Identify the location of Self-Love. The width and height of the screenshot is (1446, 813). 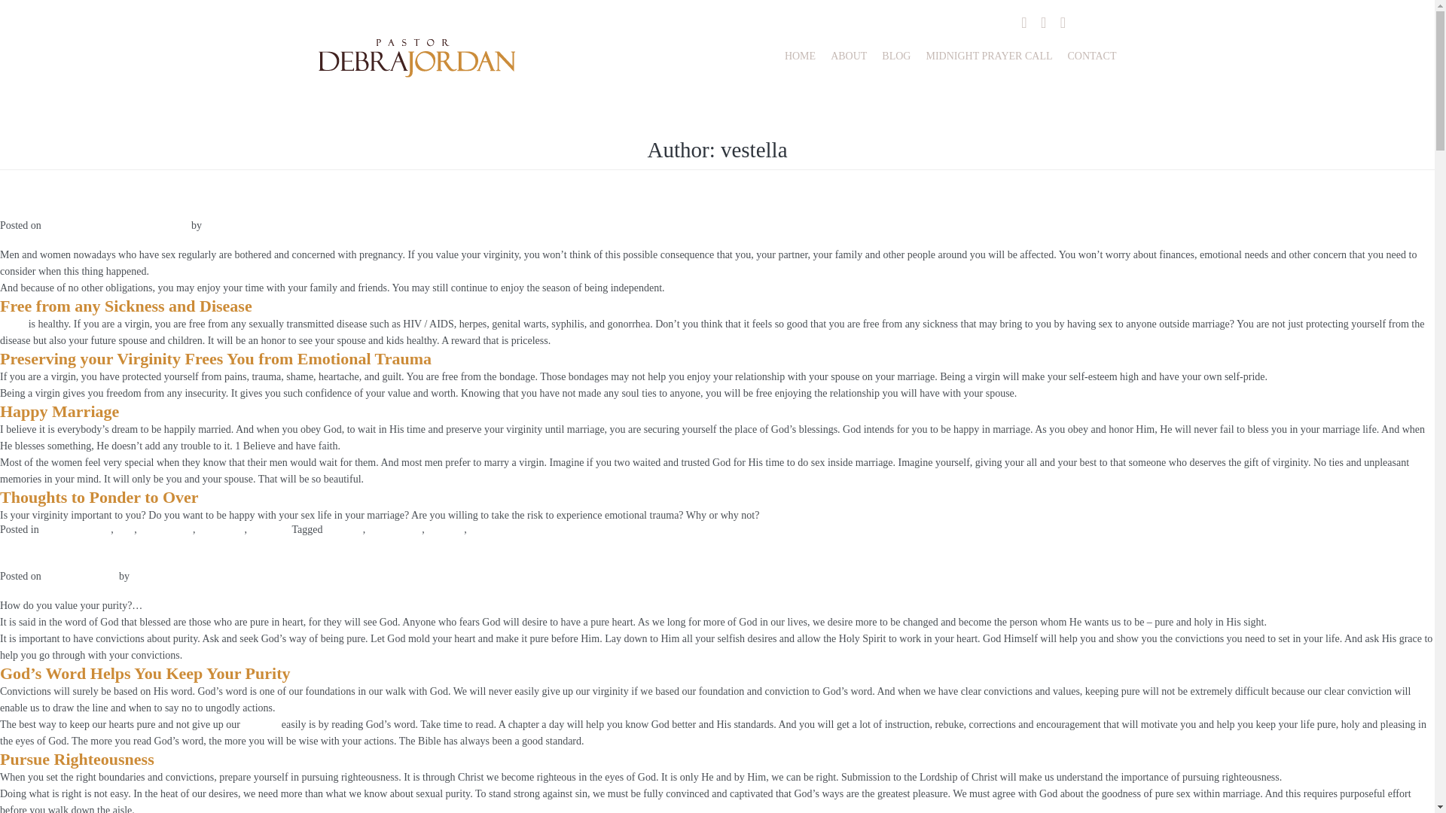
(270, 528).